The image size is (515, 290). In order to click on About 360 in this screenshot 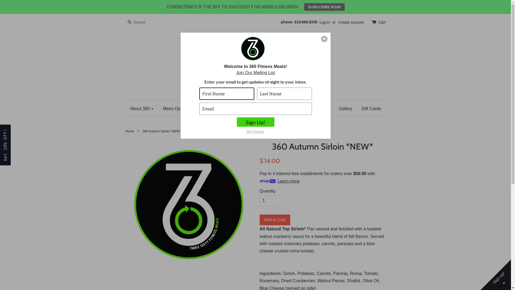, I will do `click(144, 108)`.